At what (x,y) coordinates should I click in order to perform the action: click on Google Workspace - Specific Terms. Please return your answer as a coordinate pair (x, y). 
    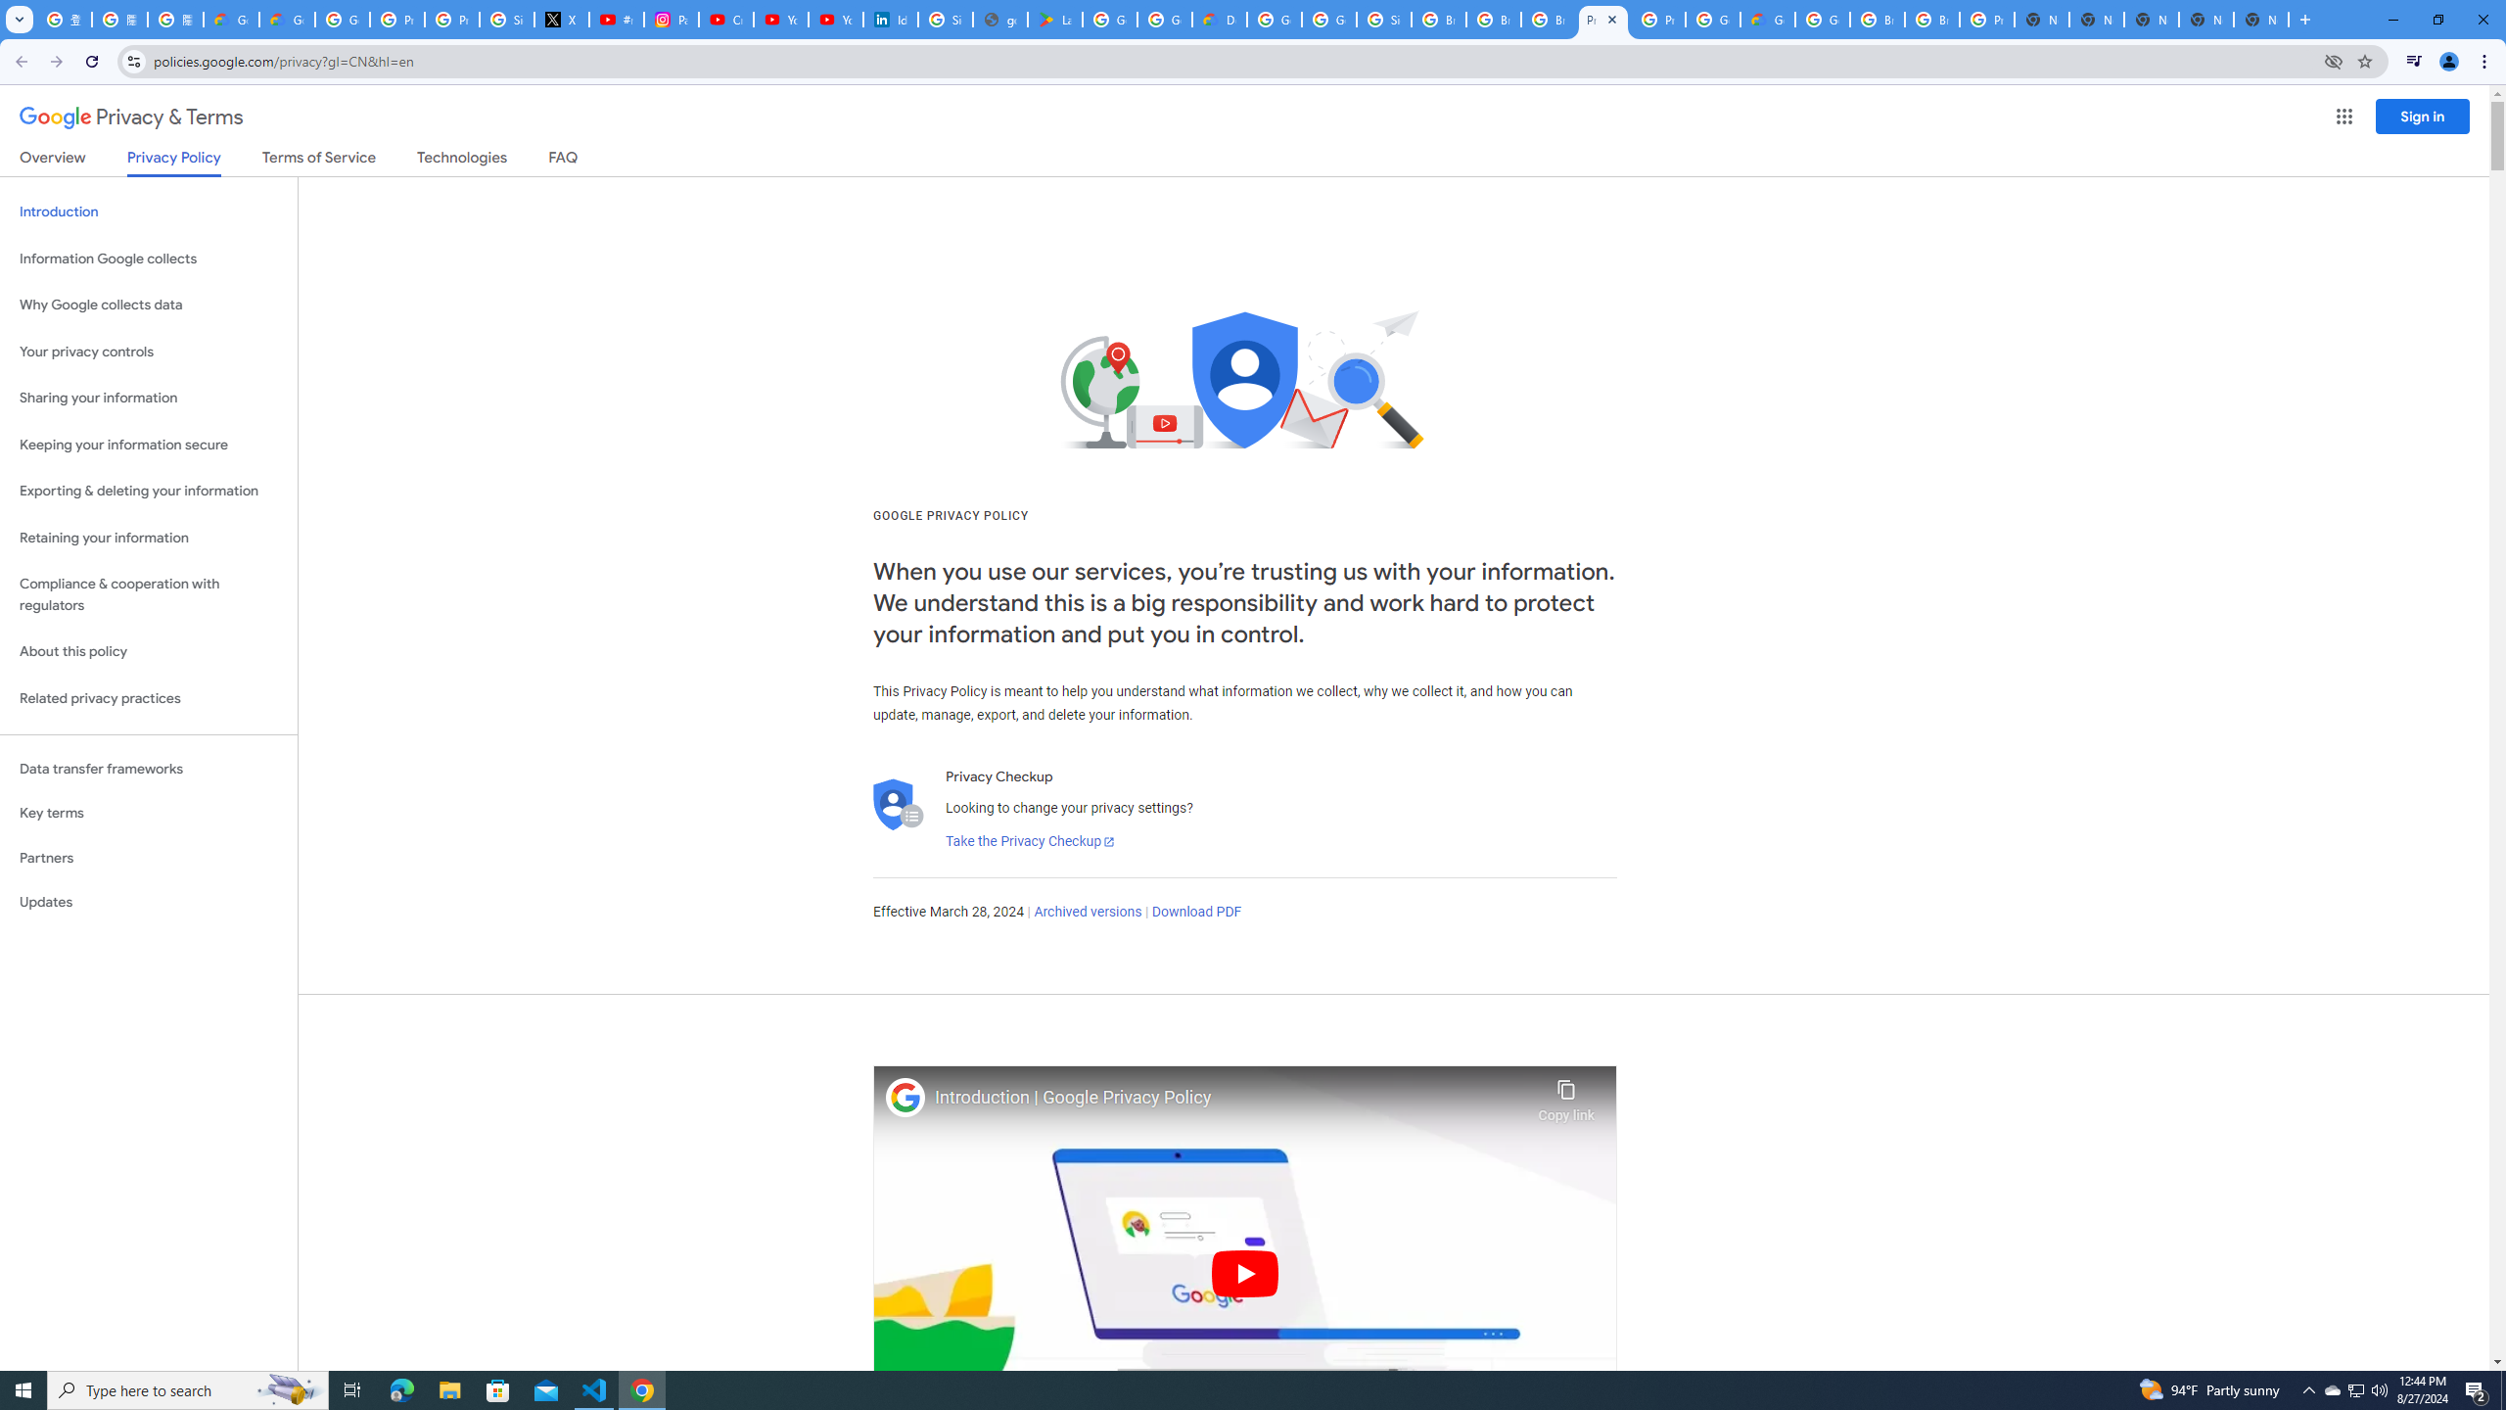
    Looking at the image, I should click on (1164, 20).